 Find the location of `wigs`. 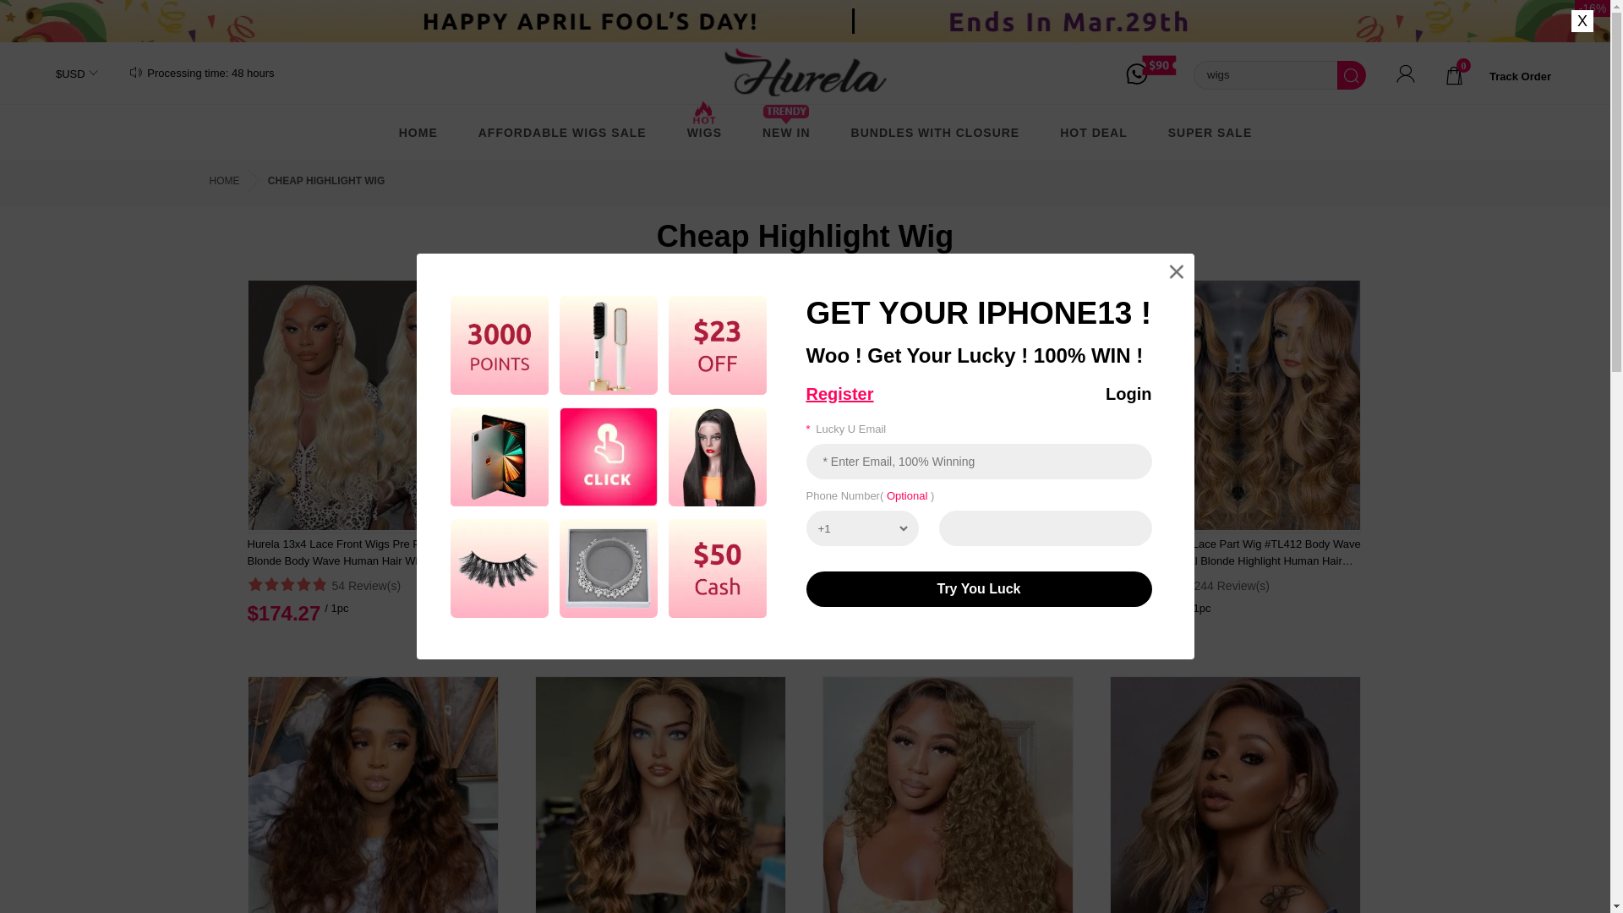

wigs is located at coordinates (1265, 74).